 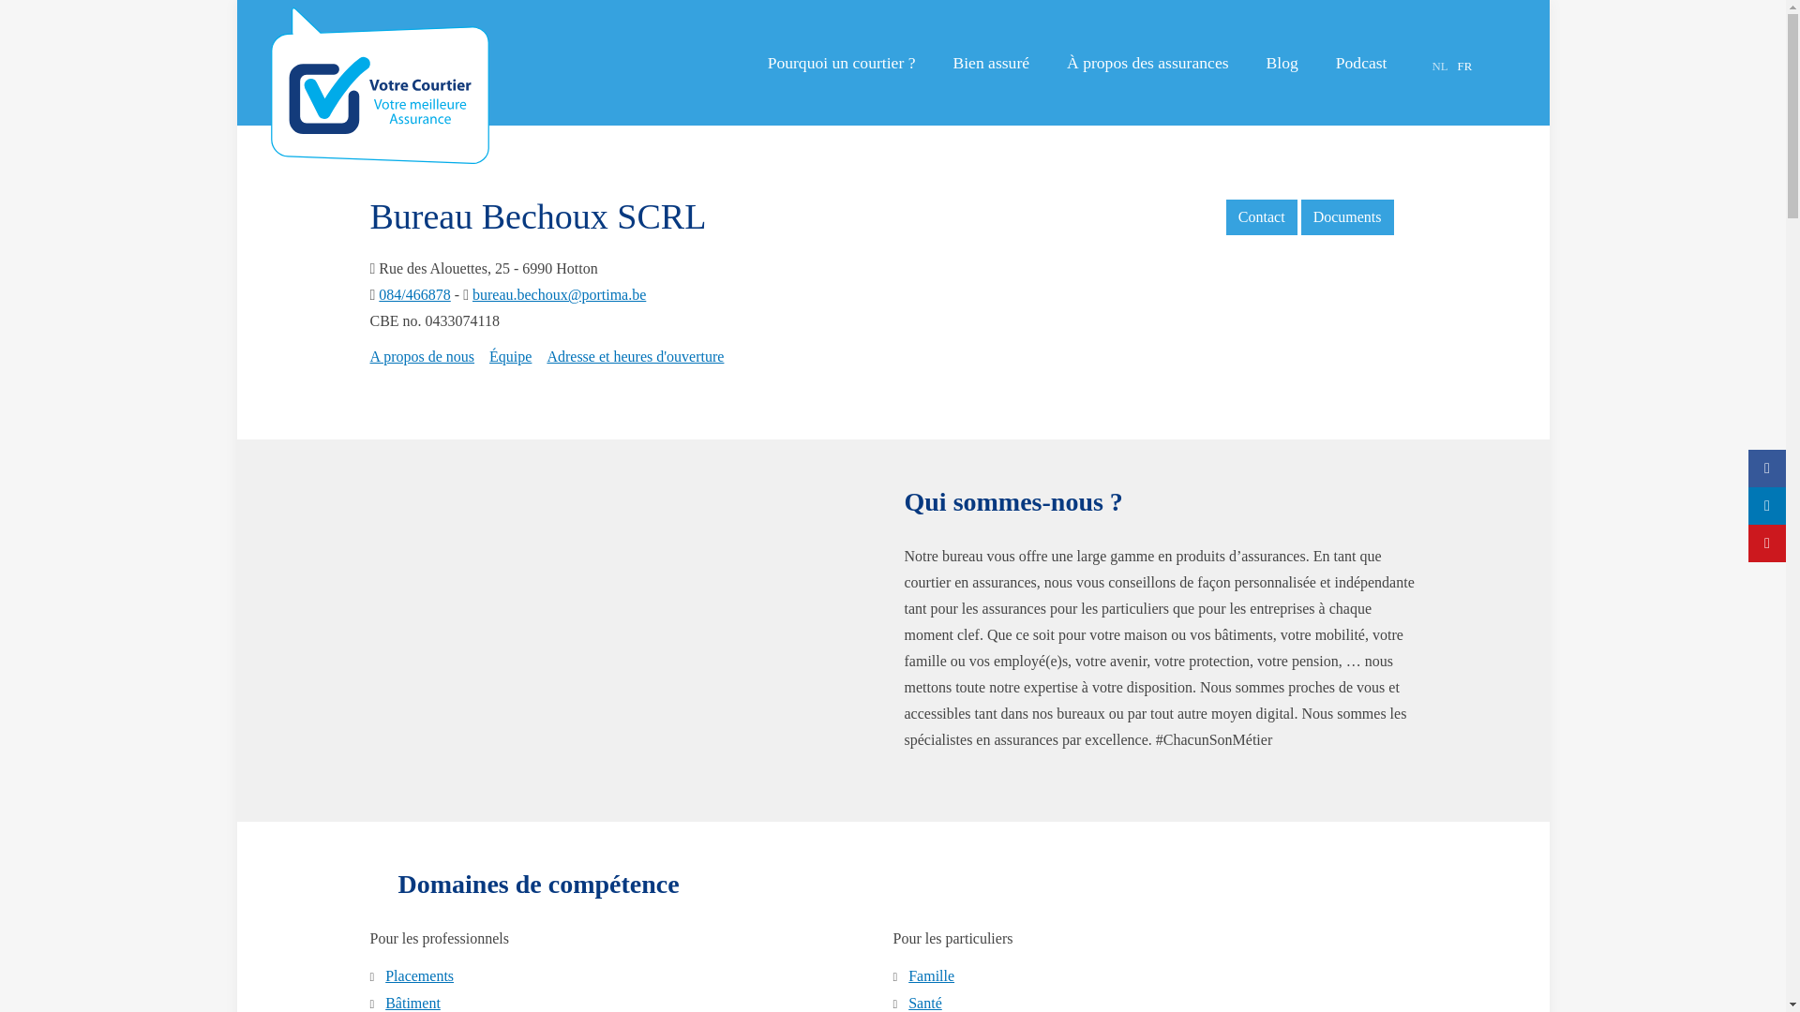 I want to click on 084/466878, so click(x=414, y=294).